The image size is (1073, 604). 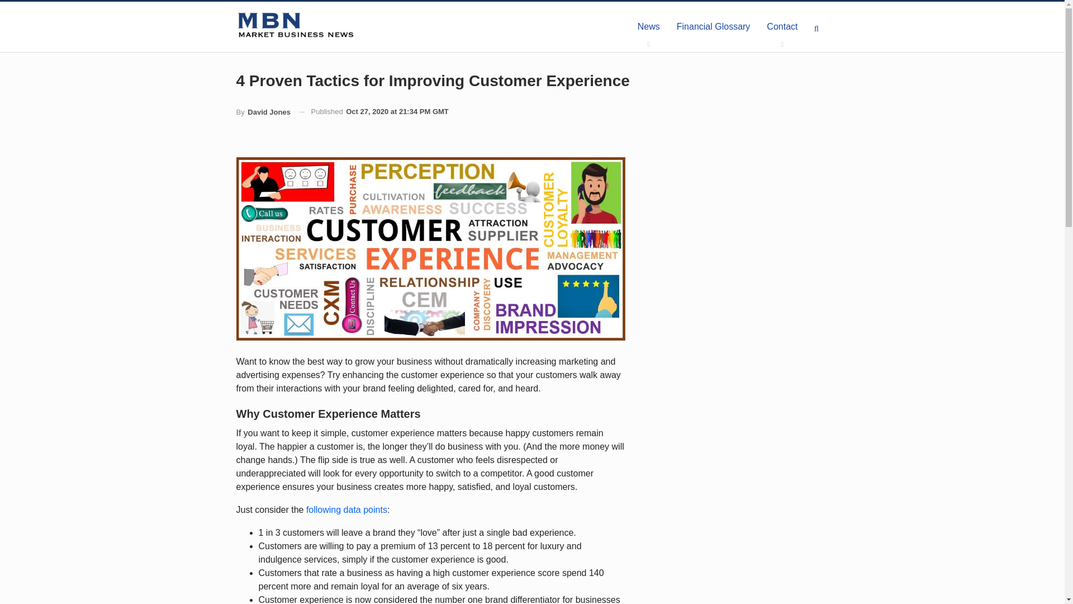 What do you see at coordinates (346, 509) in the screenshot?
I see `following data points` at bounding box center [346, 509].